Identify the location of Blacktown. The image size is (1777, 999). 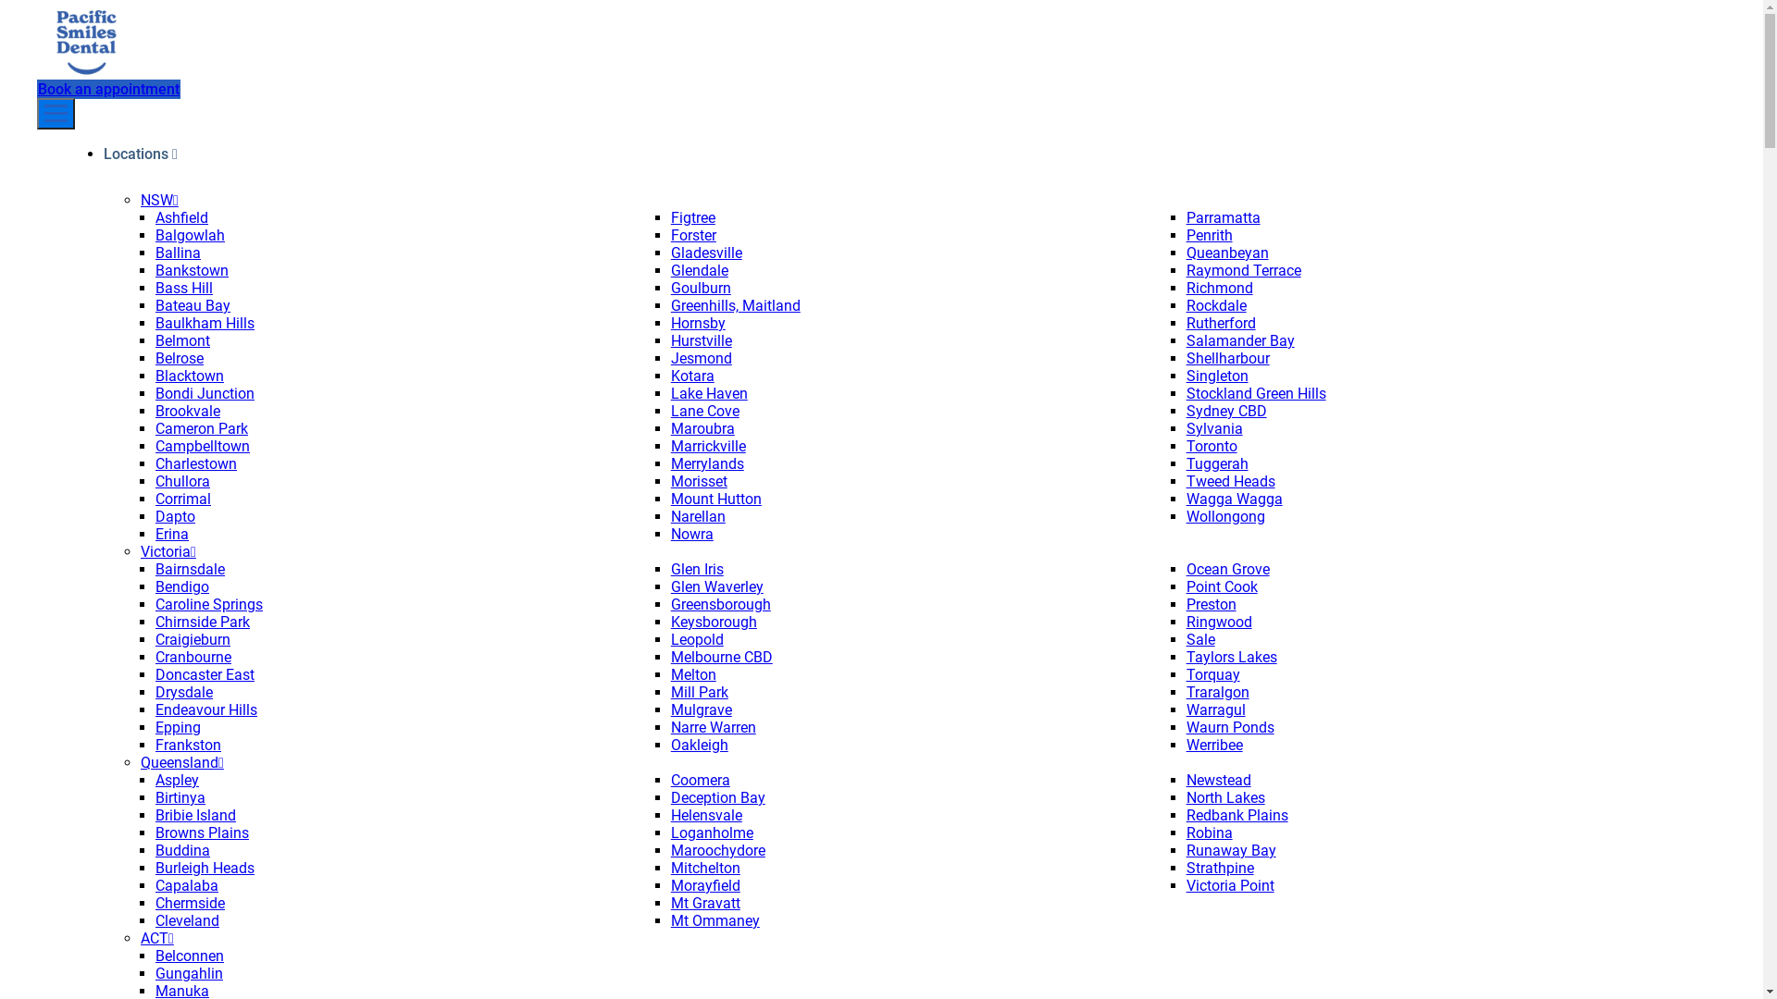
(190, 376).